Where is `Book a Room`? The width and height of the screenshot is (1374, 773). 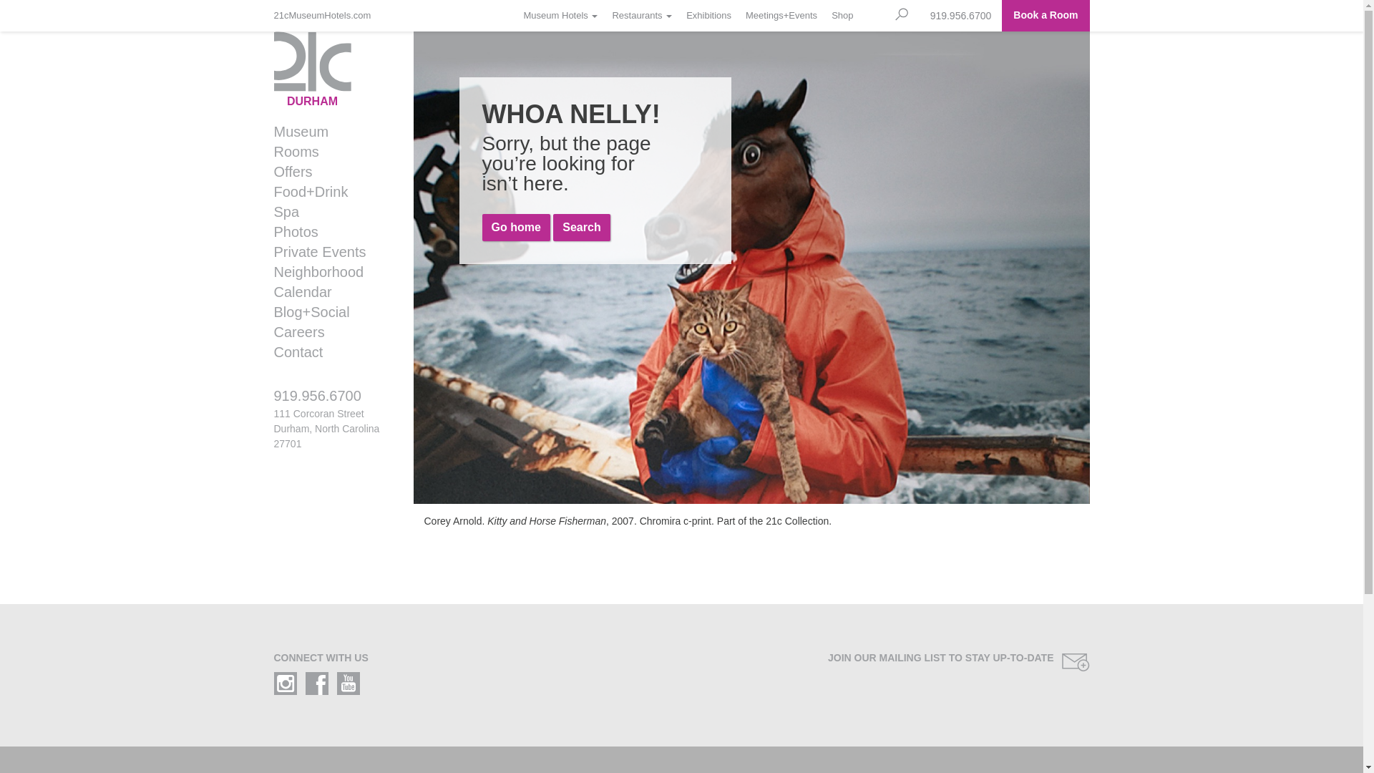 Book a Room is located at coordinates (1046, 16).